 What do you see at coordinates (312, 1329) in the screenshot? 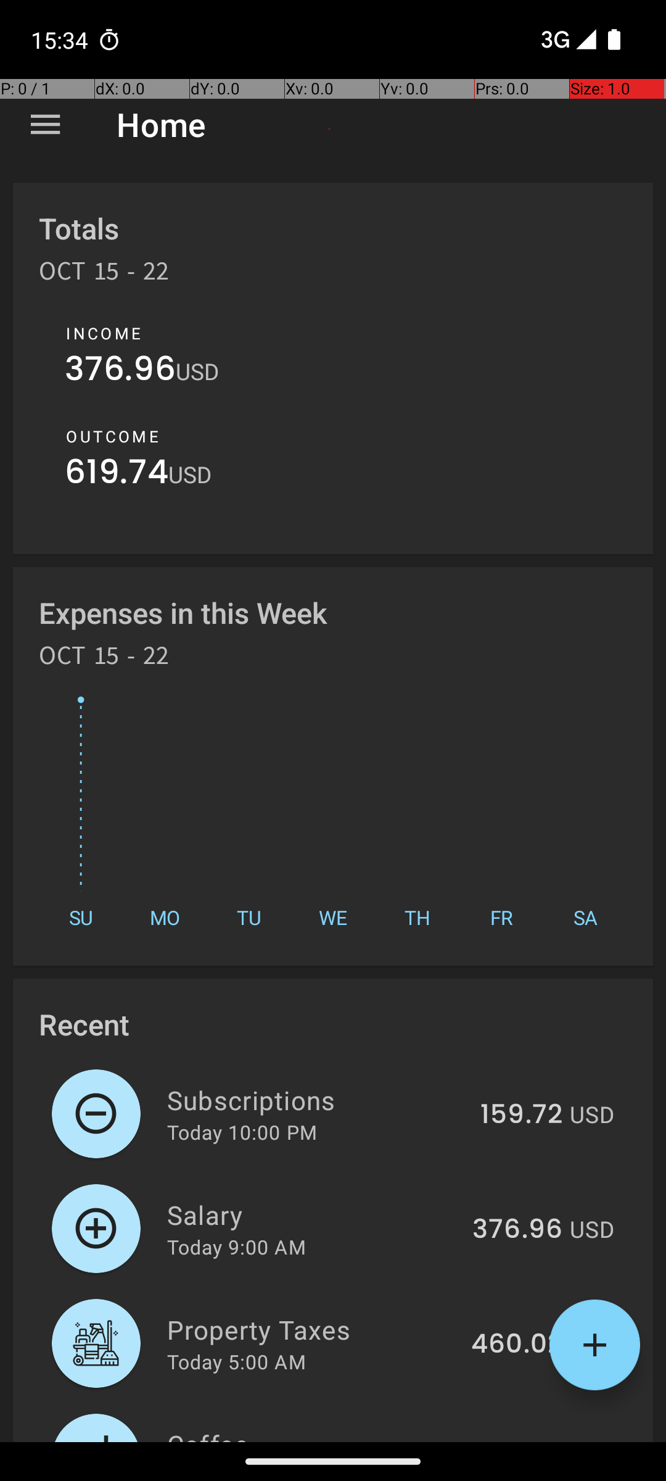
I see `Property Taxes` at bounding box center [312, 1329].